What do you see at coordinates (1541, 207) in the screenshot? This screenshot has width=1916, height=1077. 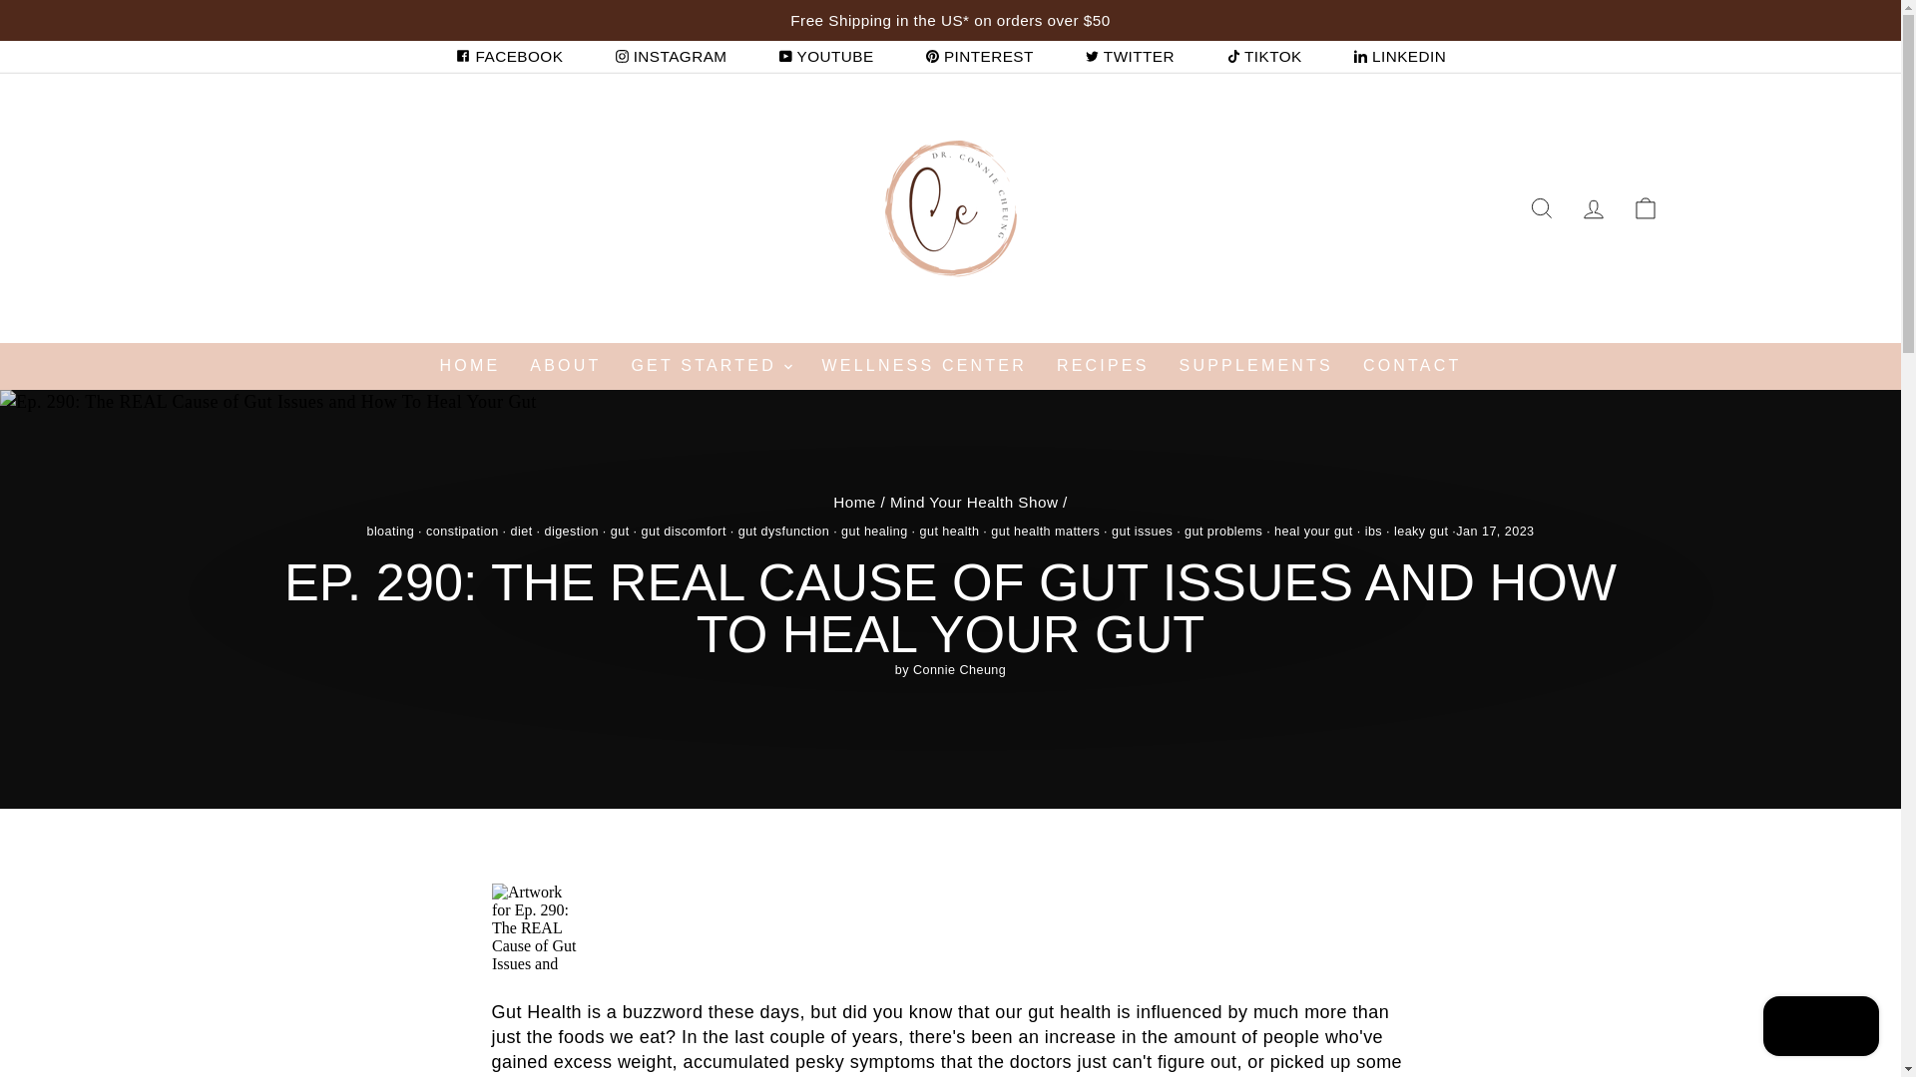 I see `SEARCH` at bounding box center [1541, 207].